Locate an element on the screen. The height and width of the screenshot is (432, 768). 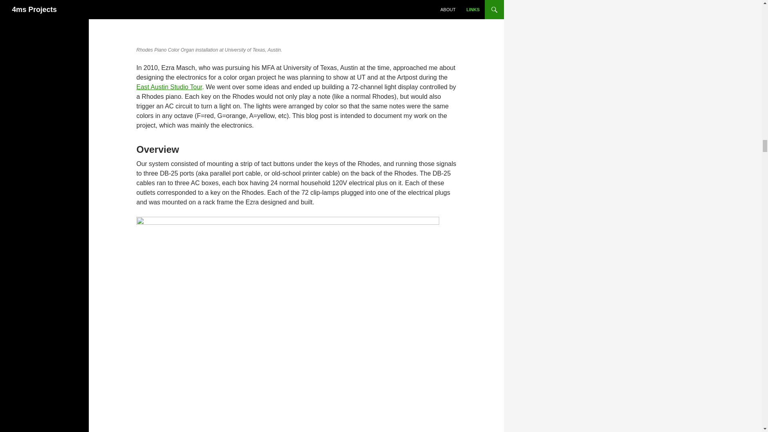
Rhodes Piano Overhead view is located at coordinates (210, 21).